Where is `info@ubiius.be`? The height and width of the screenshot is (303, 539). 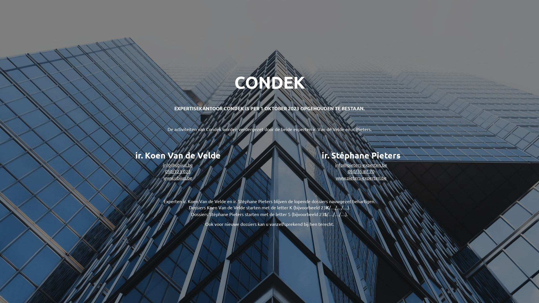
info@ubiius.be is located at coordinates (178, 165).